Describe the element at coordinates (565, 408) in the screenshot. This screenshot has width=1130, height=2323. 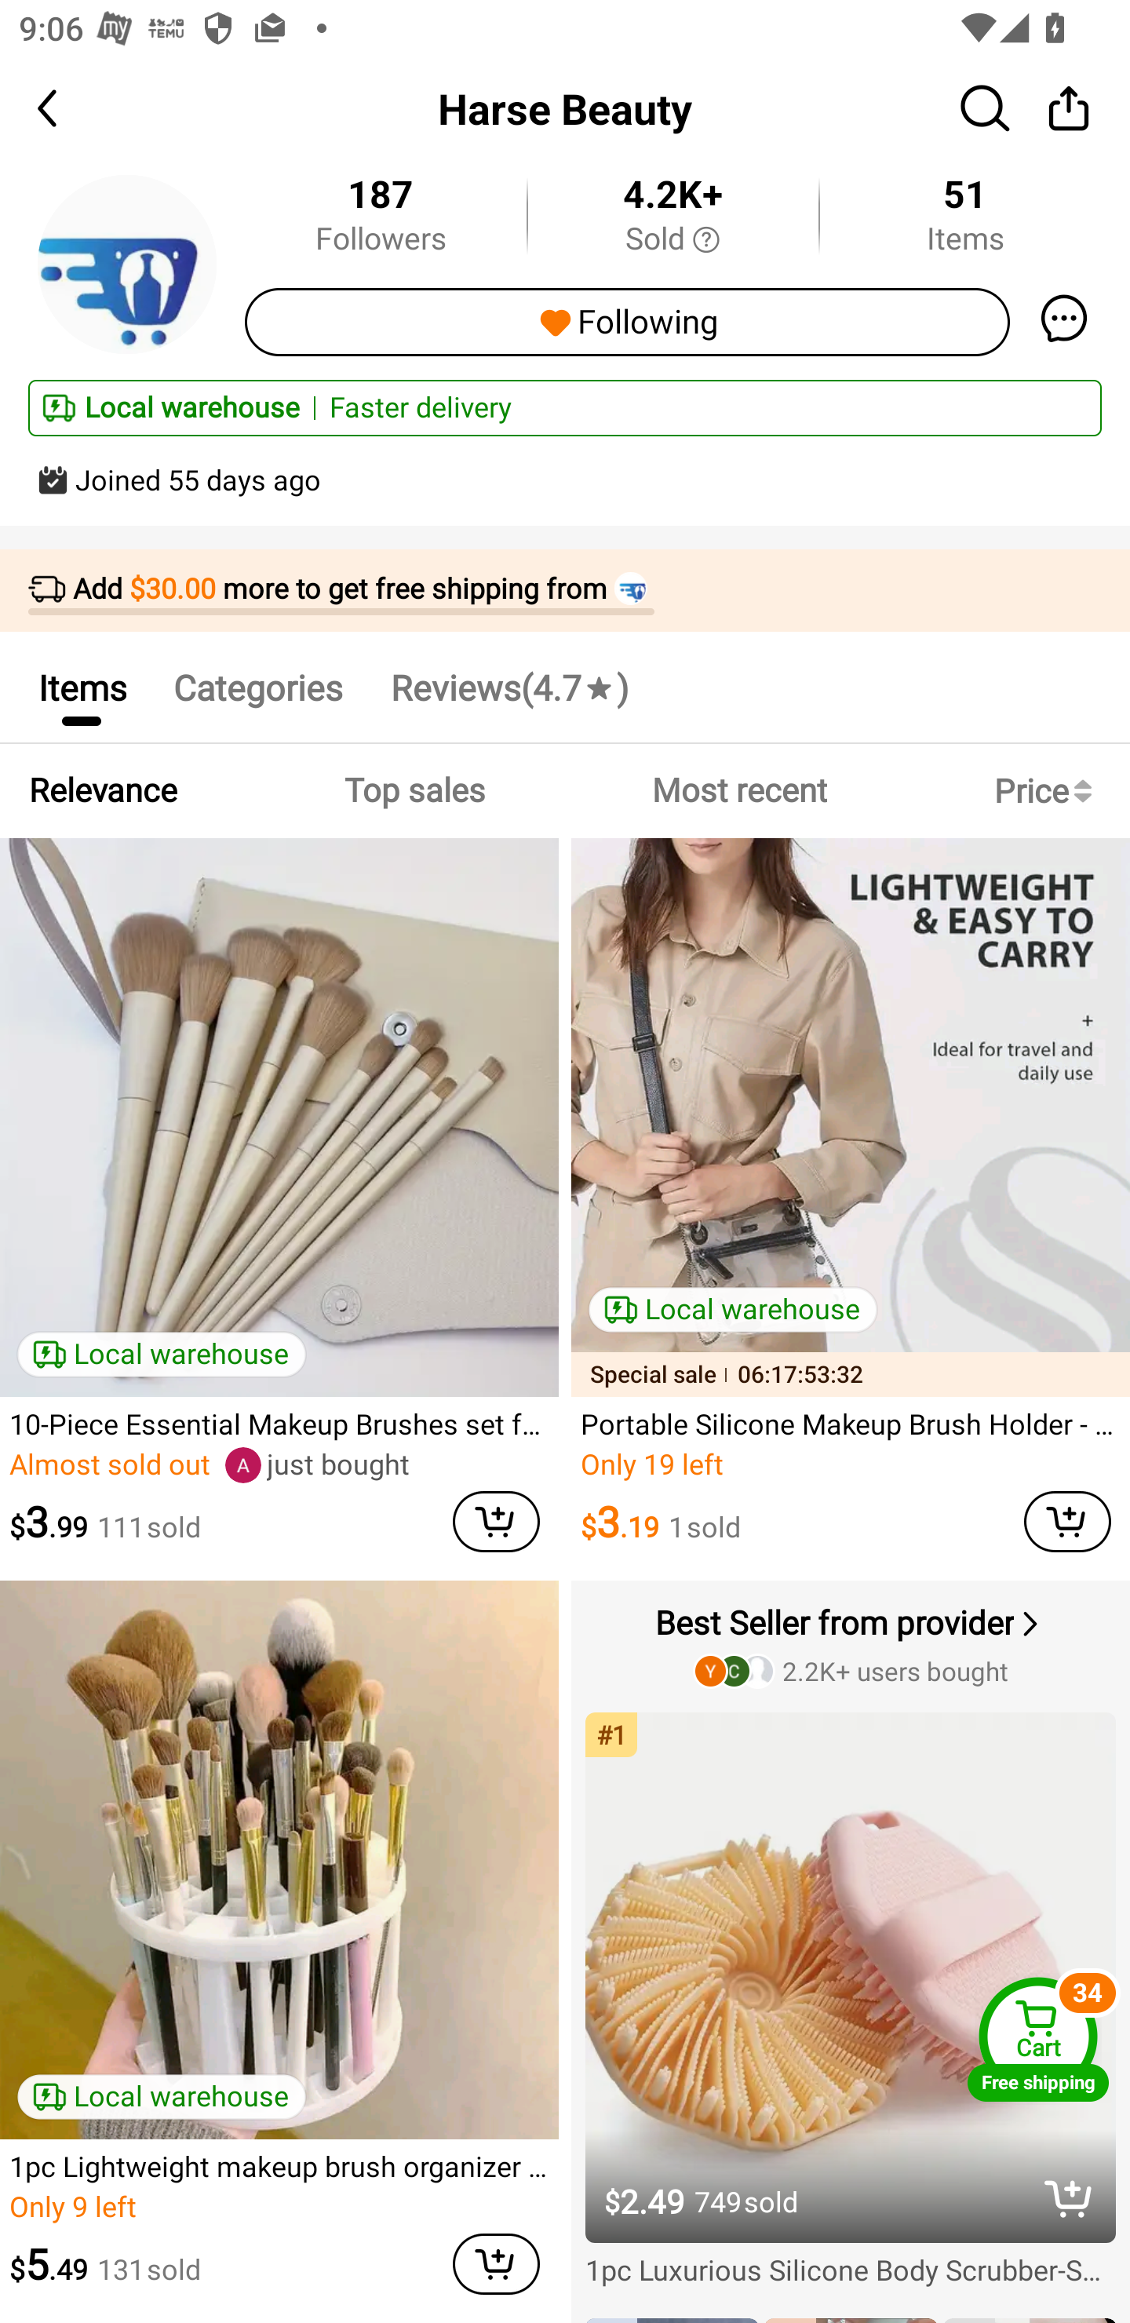
I see `Local warehouse Faster delivery` at that location.